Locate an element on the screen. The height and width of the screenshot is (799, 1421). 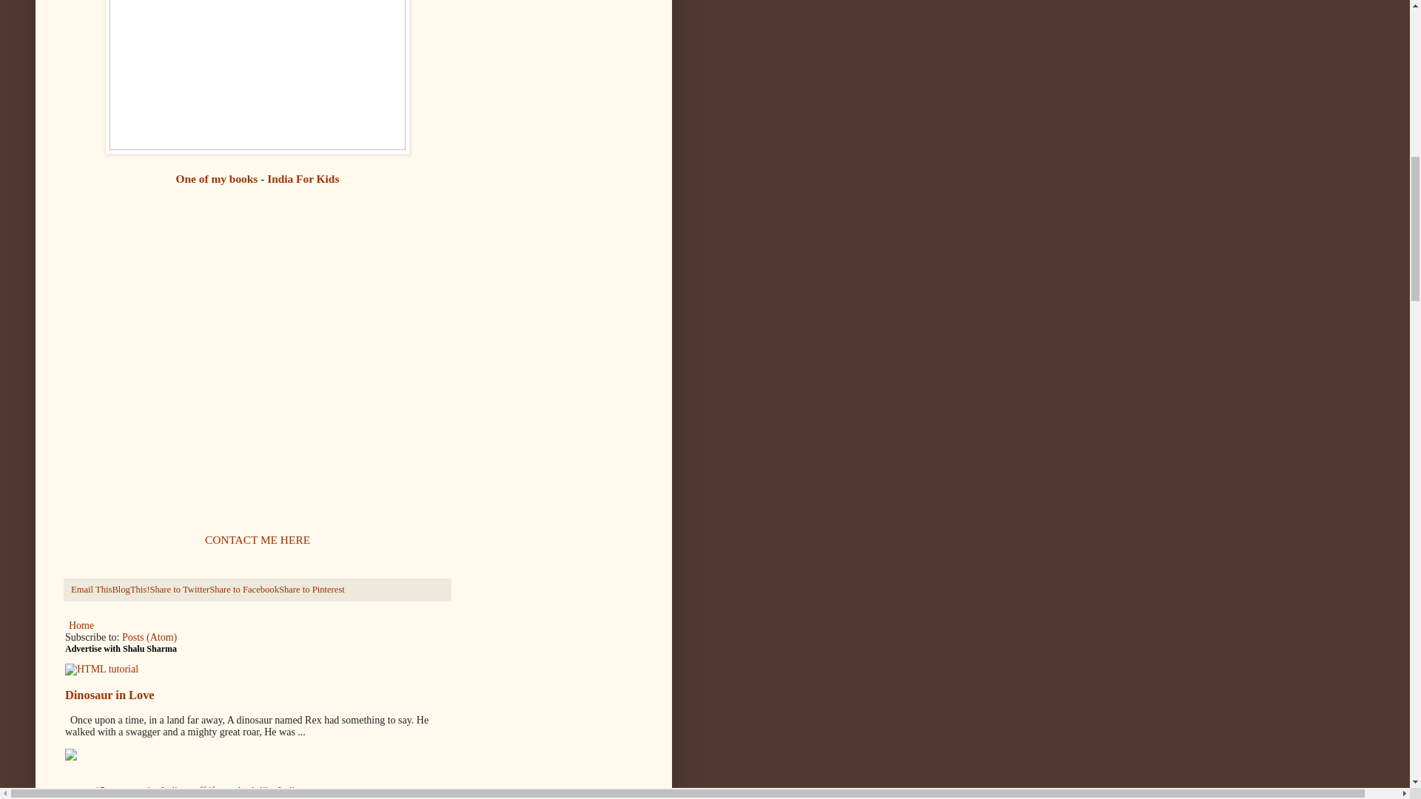
Home is located at coordinates (81, 624).